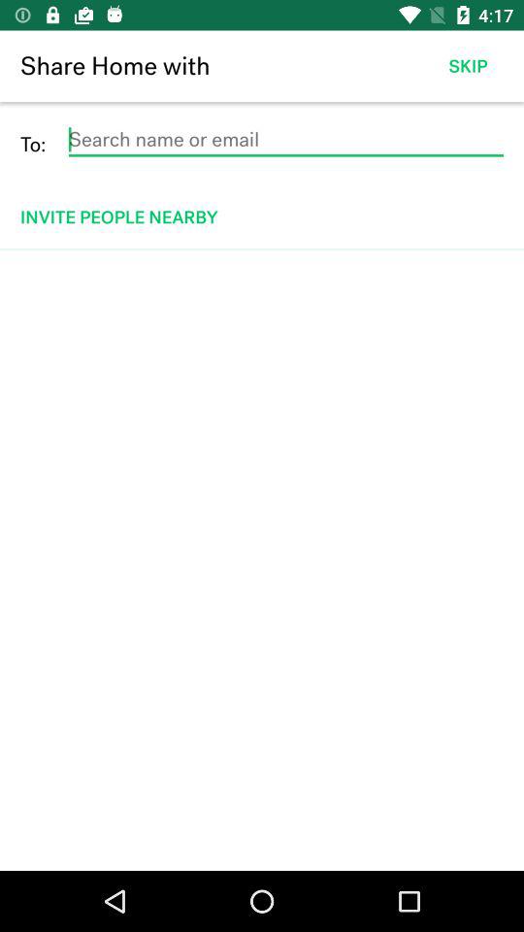 The height and width of the screenshot is (932, 524). What do you see at coordinates (285, 140) in the screenshot?
I see `share home with name or email` at bounding box center [285, 140].